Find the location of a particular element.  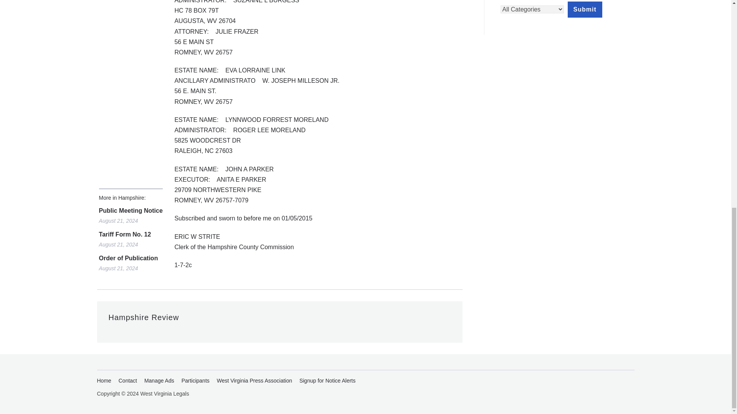

Tariff Form No. 12 is located at coordinates (131, 235).